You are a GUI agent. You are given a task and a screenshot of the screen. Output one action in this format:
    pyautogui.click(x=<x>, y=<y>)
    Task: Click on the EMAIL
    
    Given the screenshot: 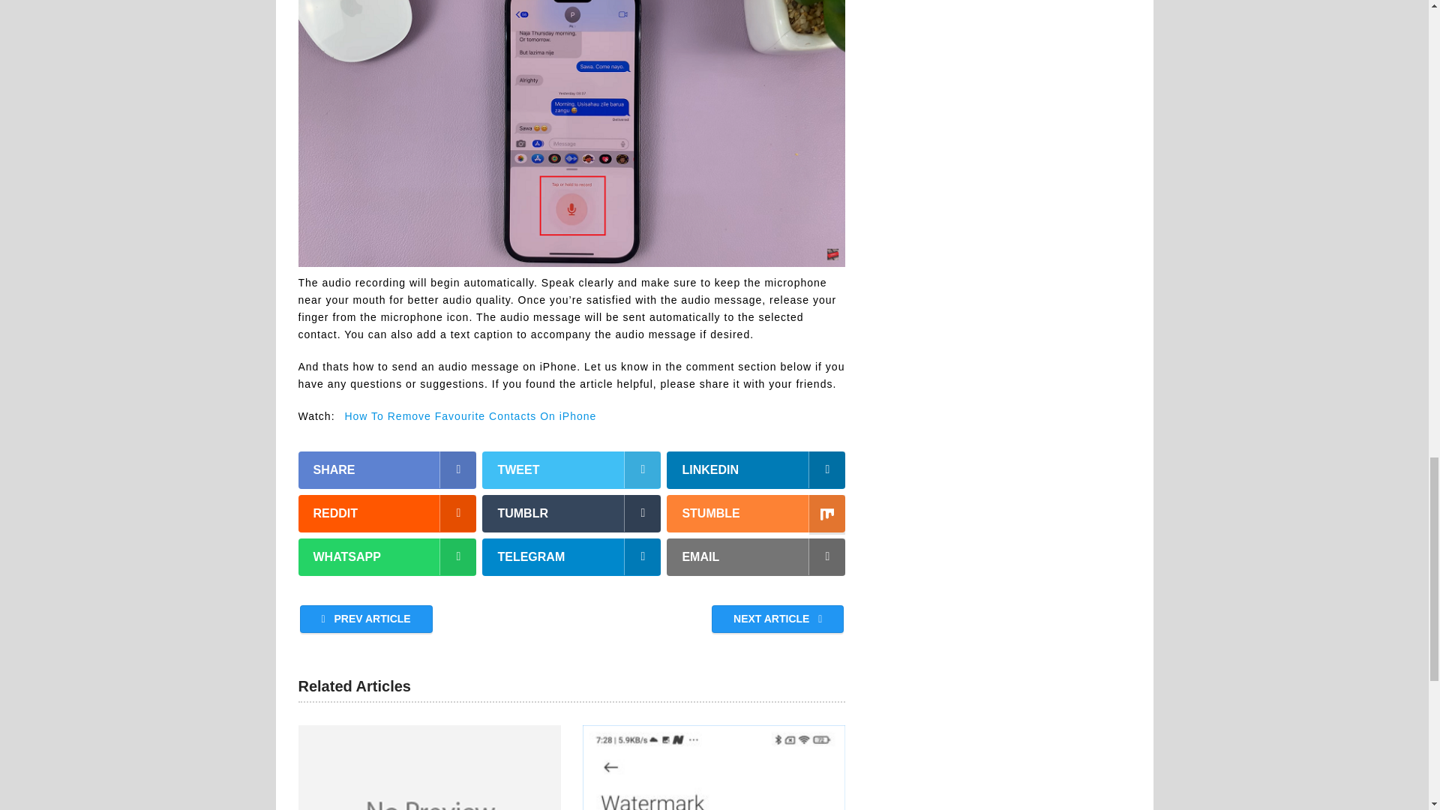 What is the action you would take?
    pyautogui.click(x=756, y=556)
    